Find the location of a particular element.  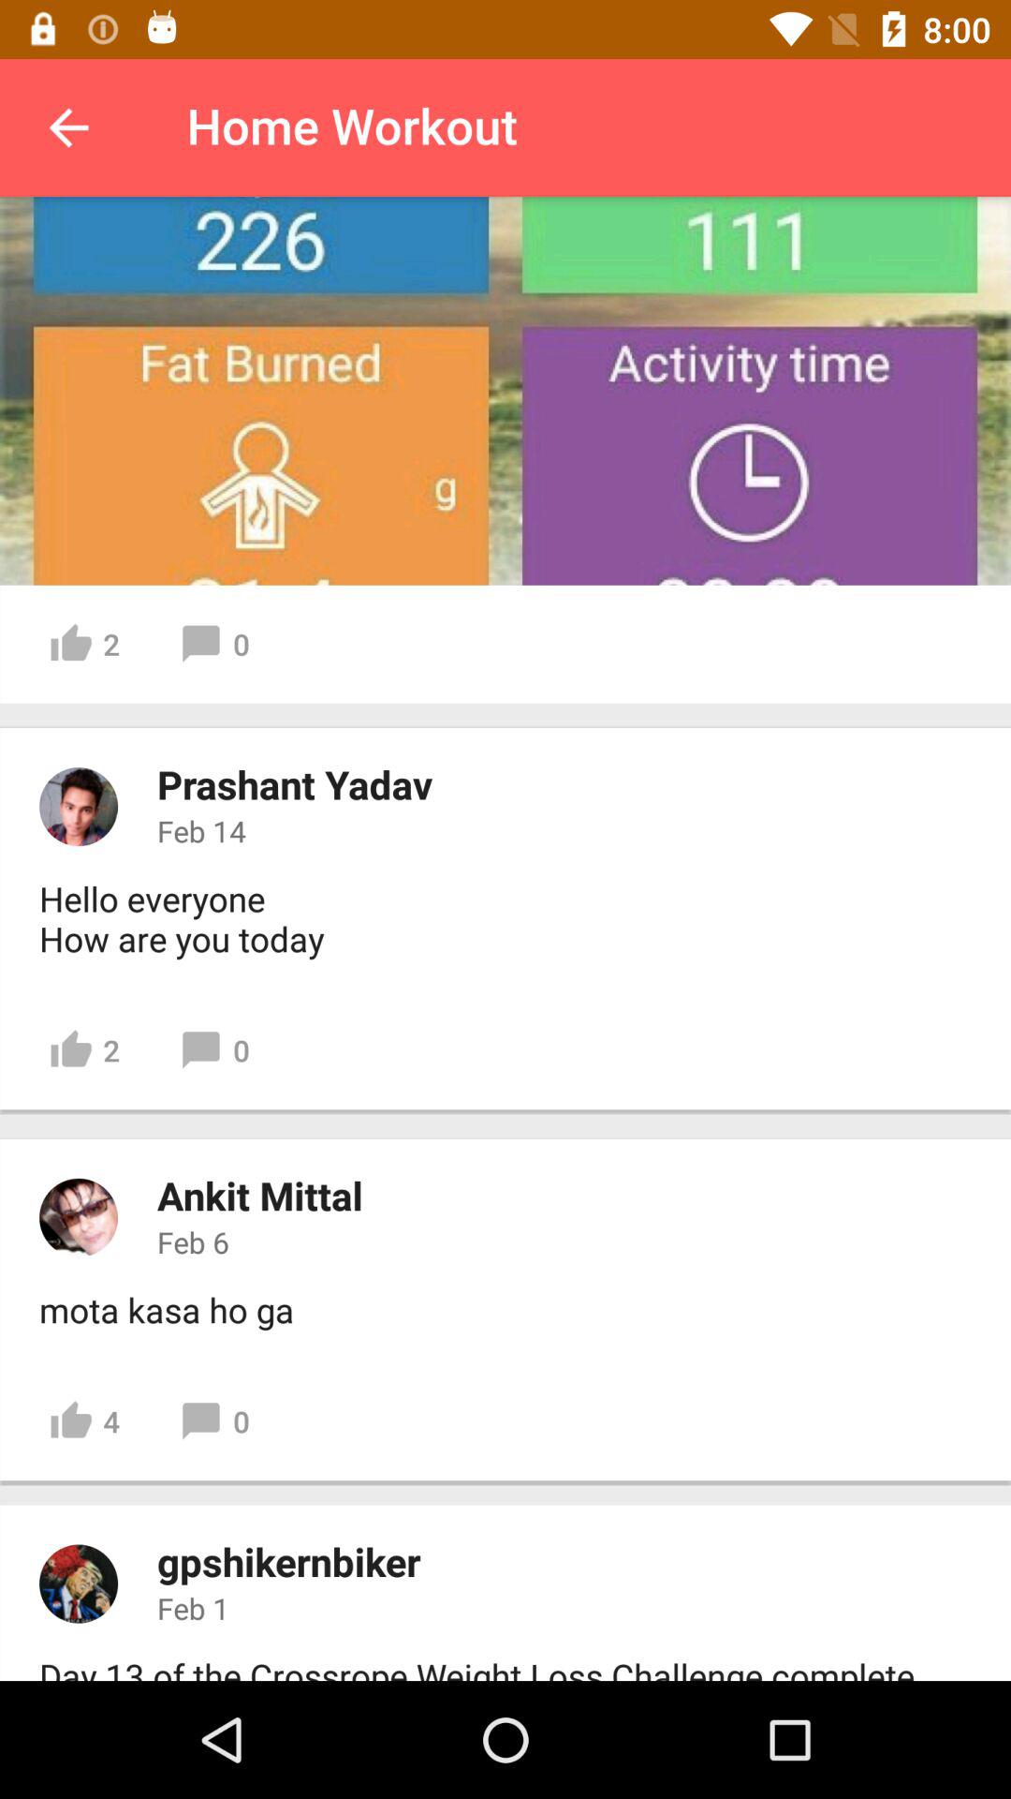

tap icon below the mota kasa ho item is located at coordinates (84, 1421).